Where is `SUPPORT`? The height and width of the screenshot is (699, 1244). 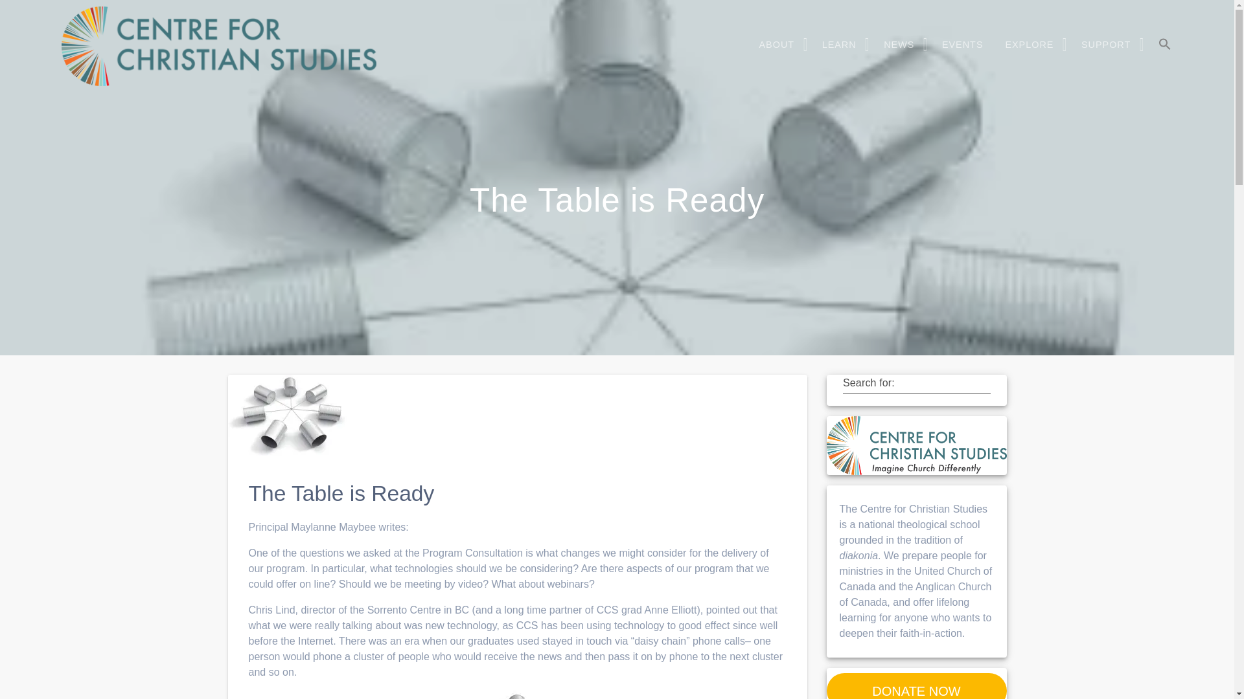
SUPPORT is located at coordinates (1108, 45).